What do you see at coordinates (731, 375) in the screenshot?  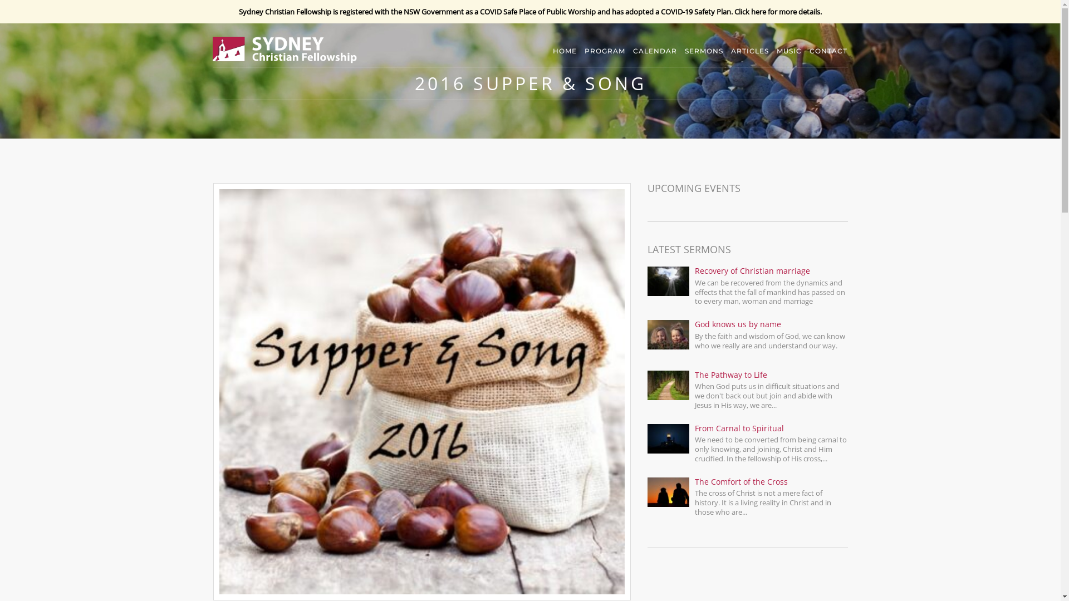 I see `The Pathway to Life` at bounding box center [731, 375].